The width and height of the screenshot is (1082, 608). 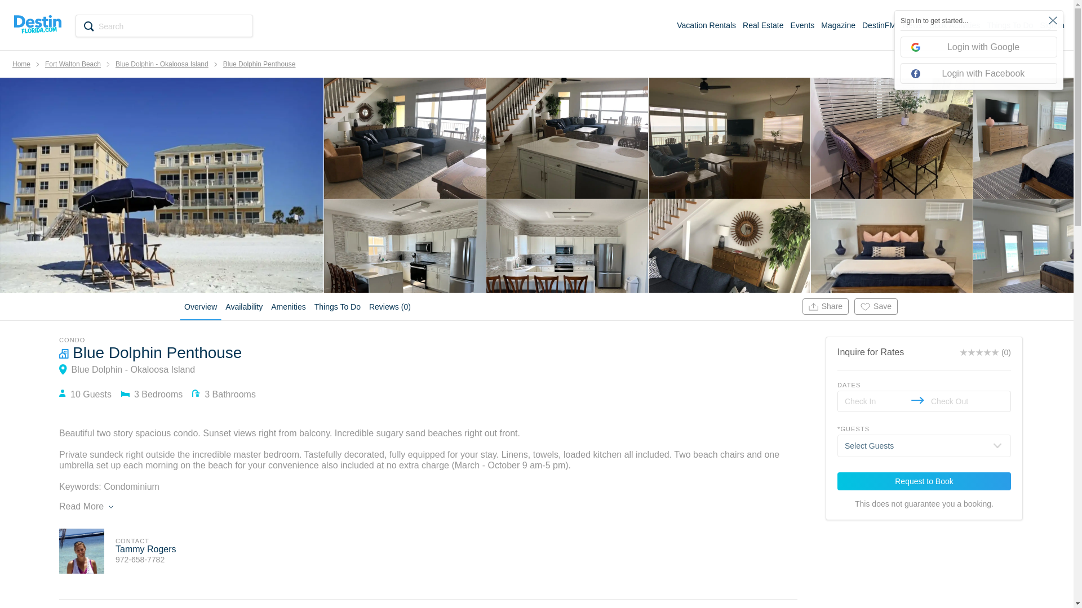 What do you see at coordinates (1010, 24) in the screenshot?
I see `Things To Do` at bounding box center [1010, 24].